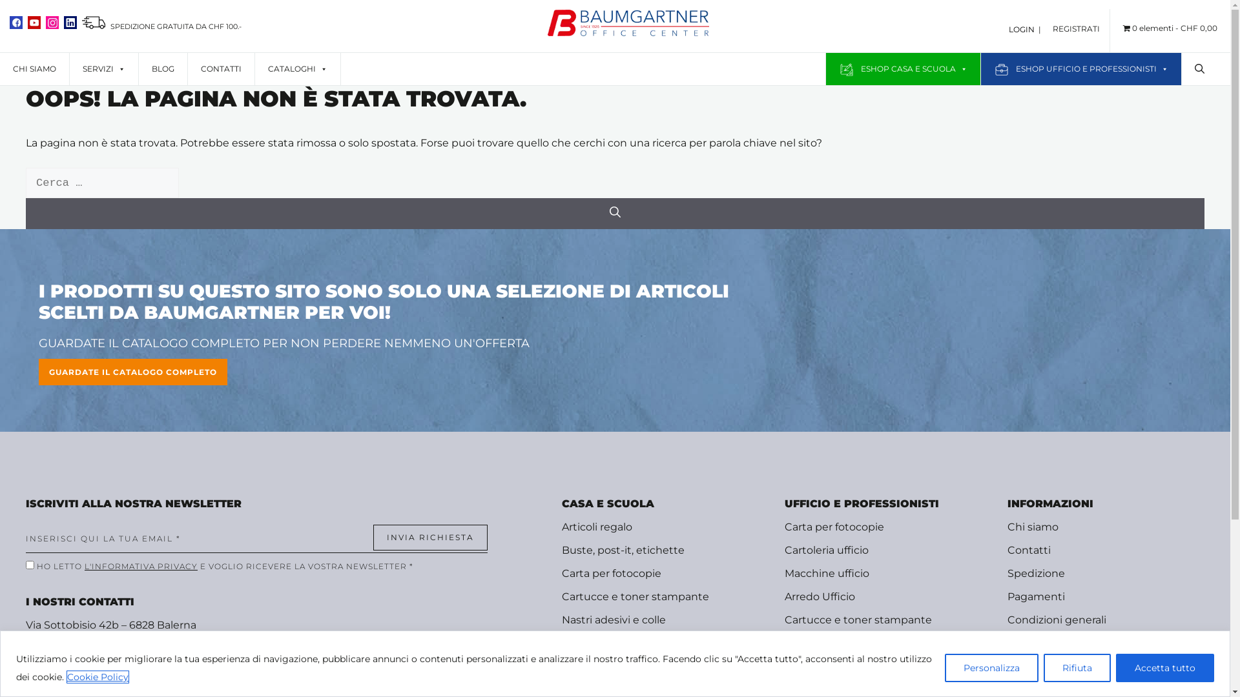 This screenshot has height=697, width=1240. What do you see at coordinates (430, 538) in the screenshot?
I see `Invia richiesta` at bounding box center [430, 538].